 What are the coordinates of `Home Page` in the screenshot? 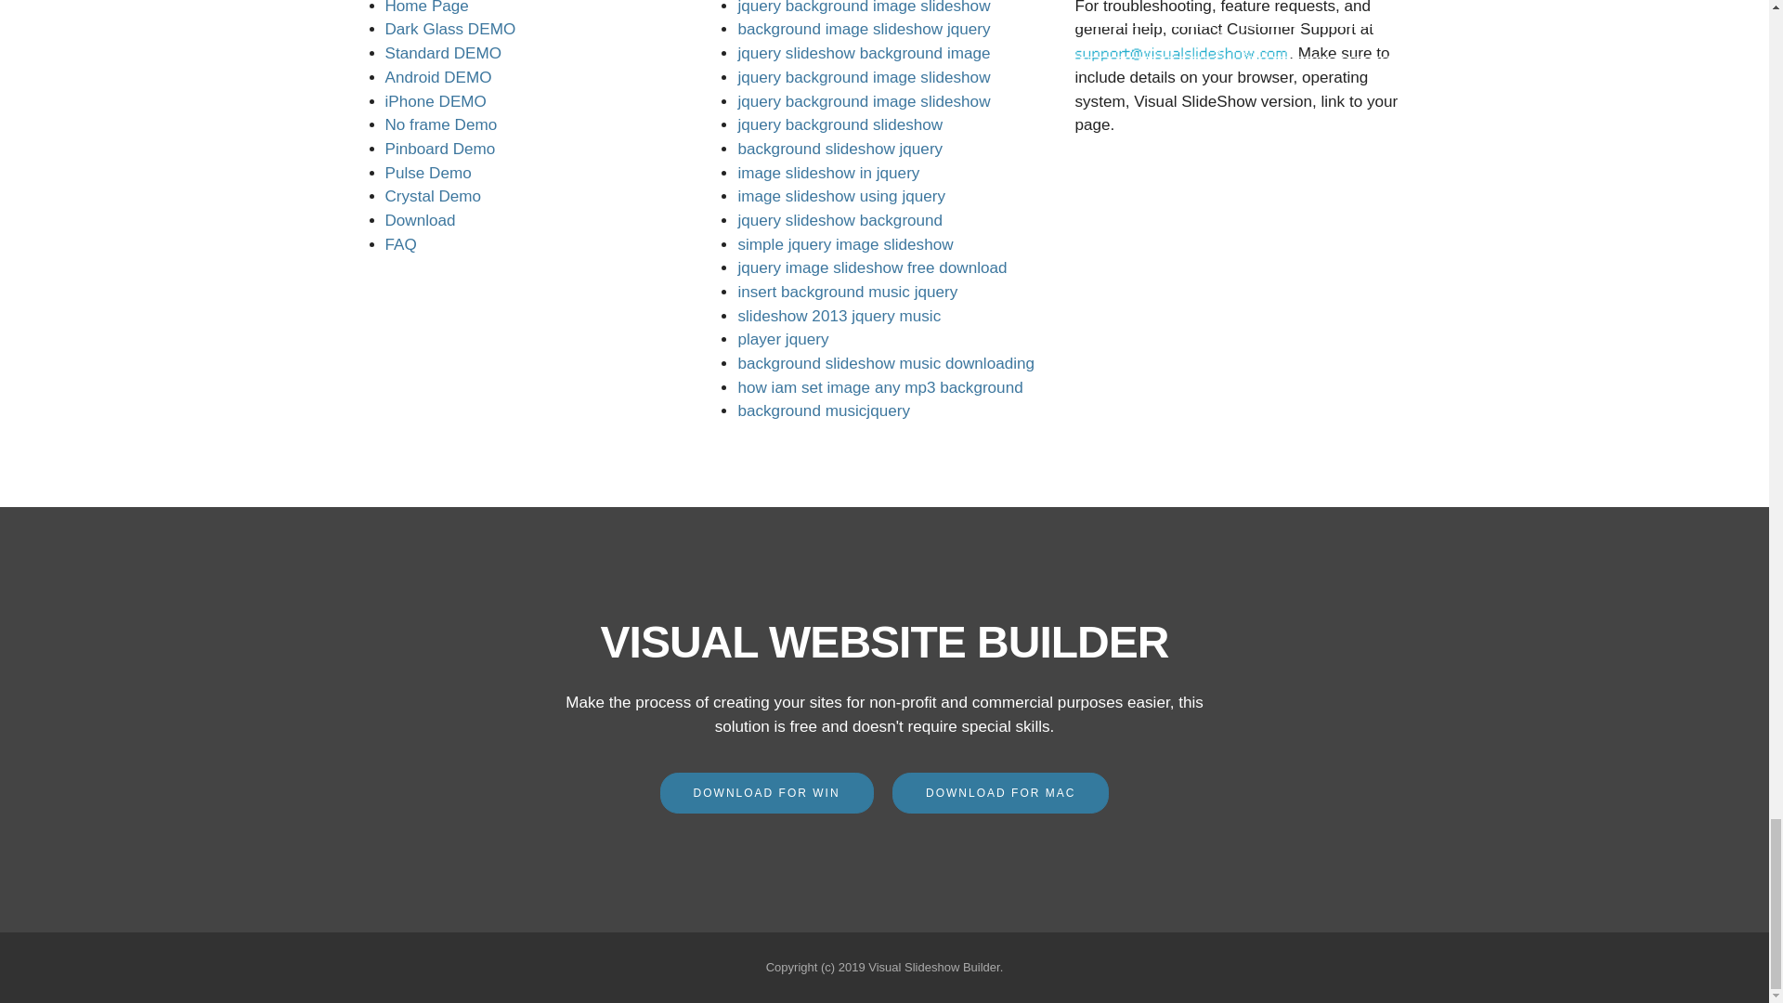 It's located at (425, 7).